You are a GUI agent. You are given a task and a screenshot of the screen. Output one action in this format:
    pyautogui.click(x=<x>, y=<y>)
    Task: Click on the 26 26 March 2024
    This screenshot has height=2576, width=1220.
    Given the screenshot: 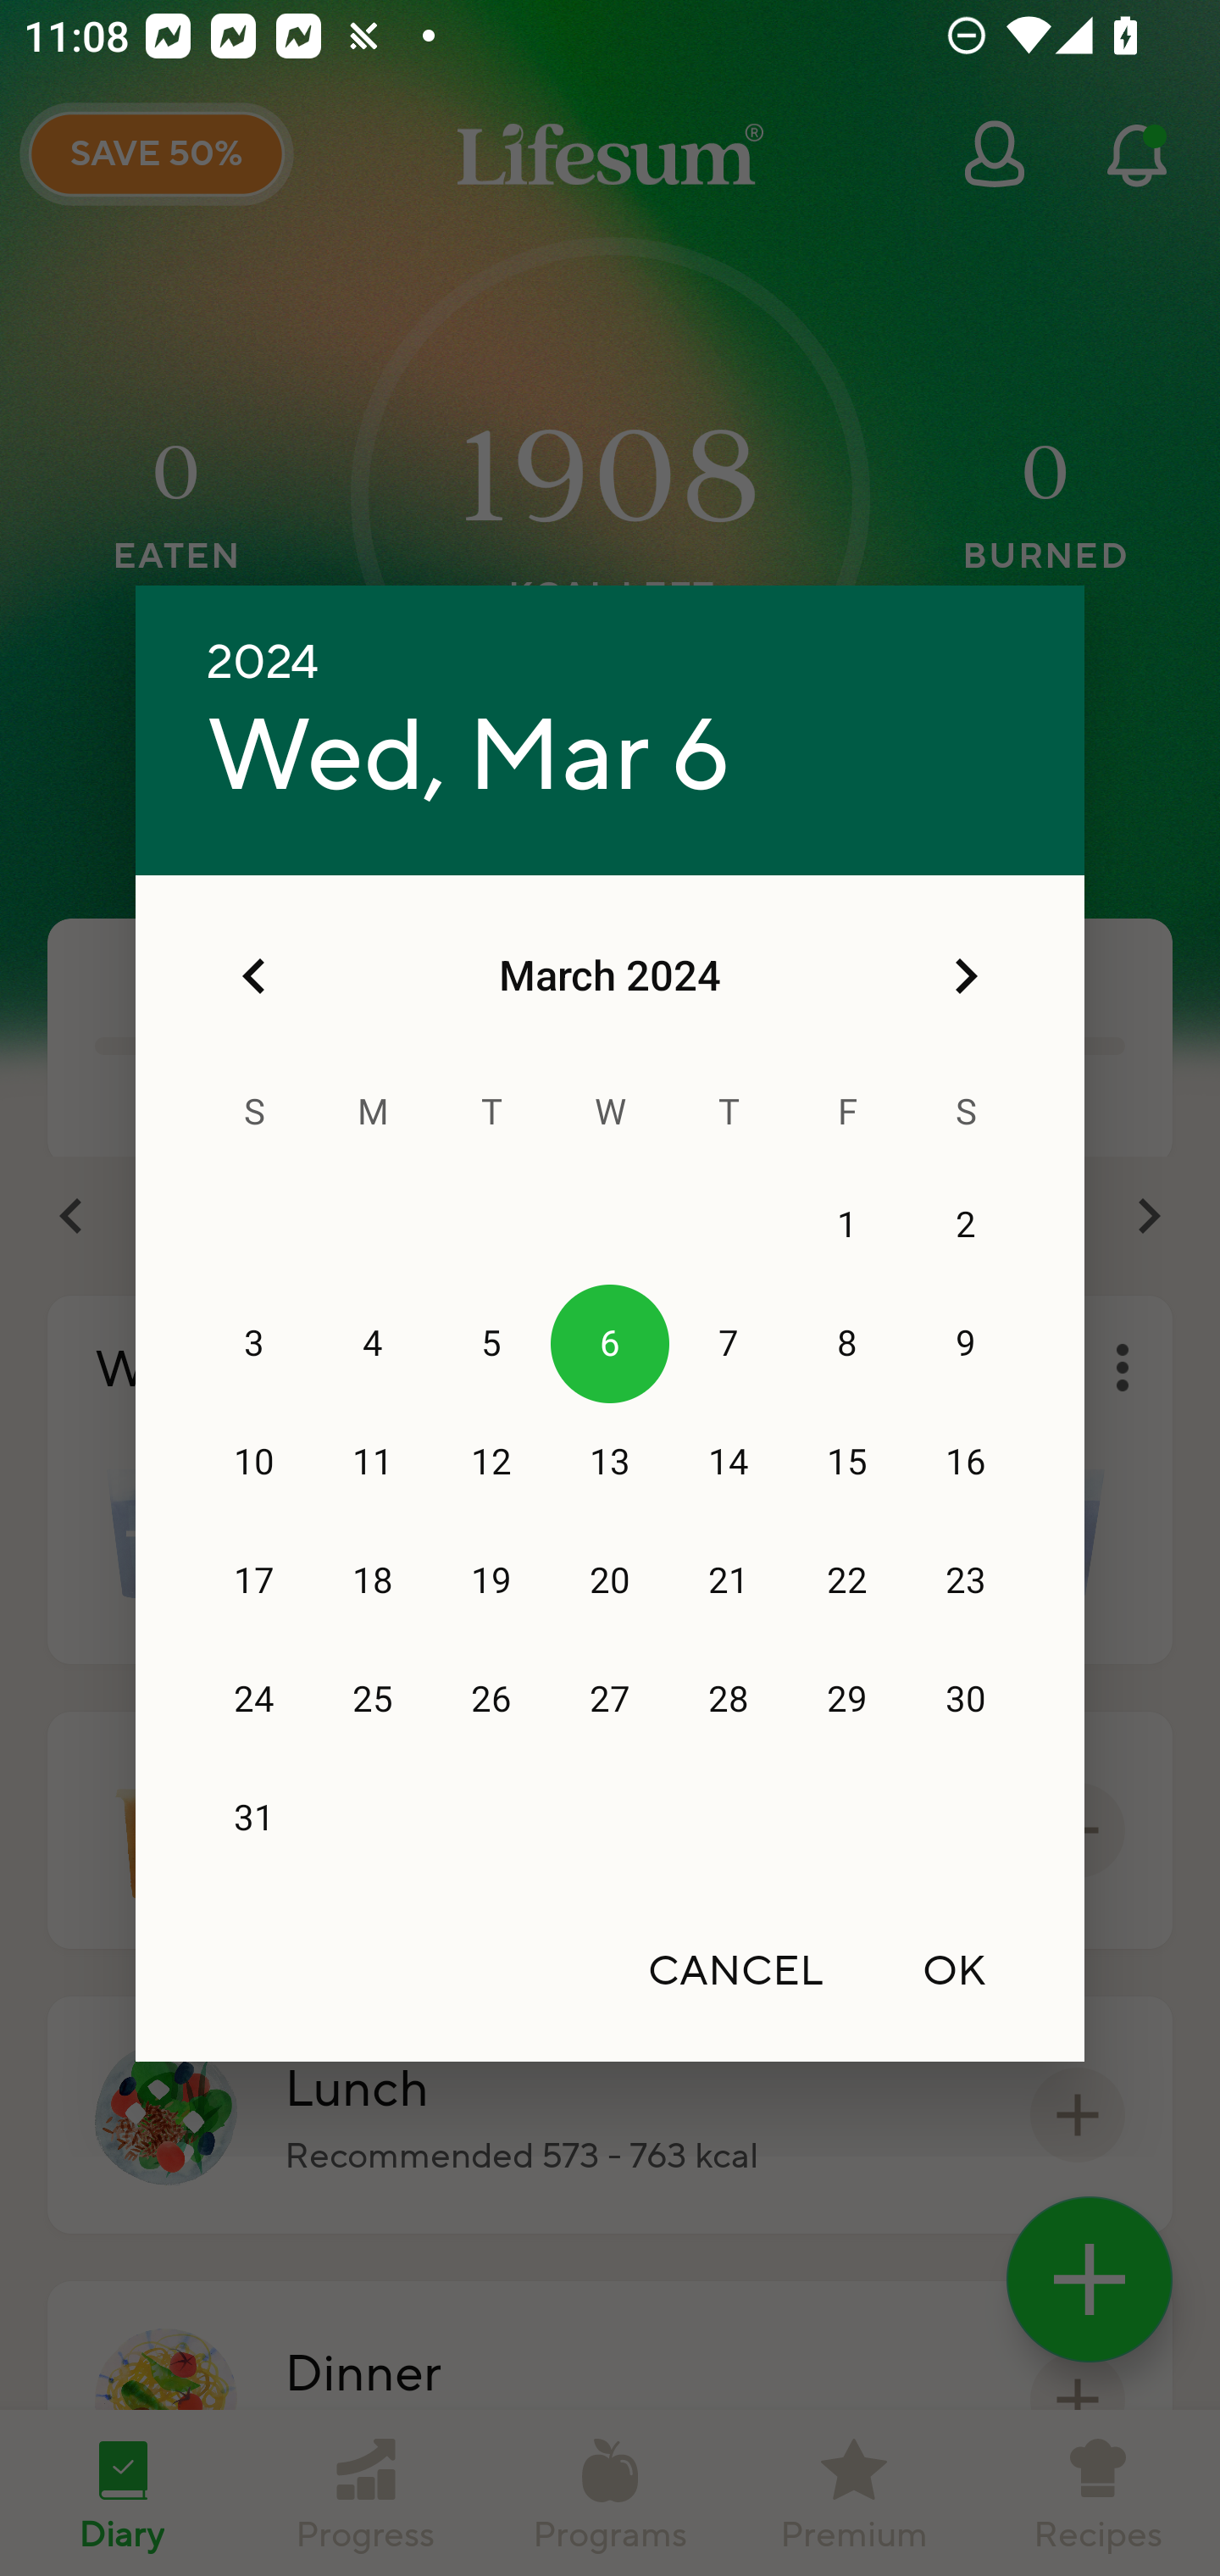 What is the action you would take?
    pyautogui.click(x=491, y=1700)
    